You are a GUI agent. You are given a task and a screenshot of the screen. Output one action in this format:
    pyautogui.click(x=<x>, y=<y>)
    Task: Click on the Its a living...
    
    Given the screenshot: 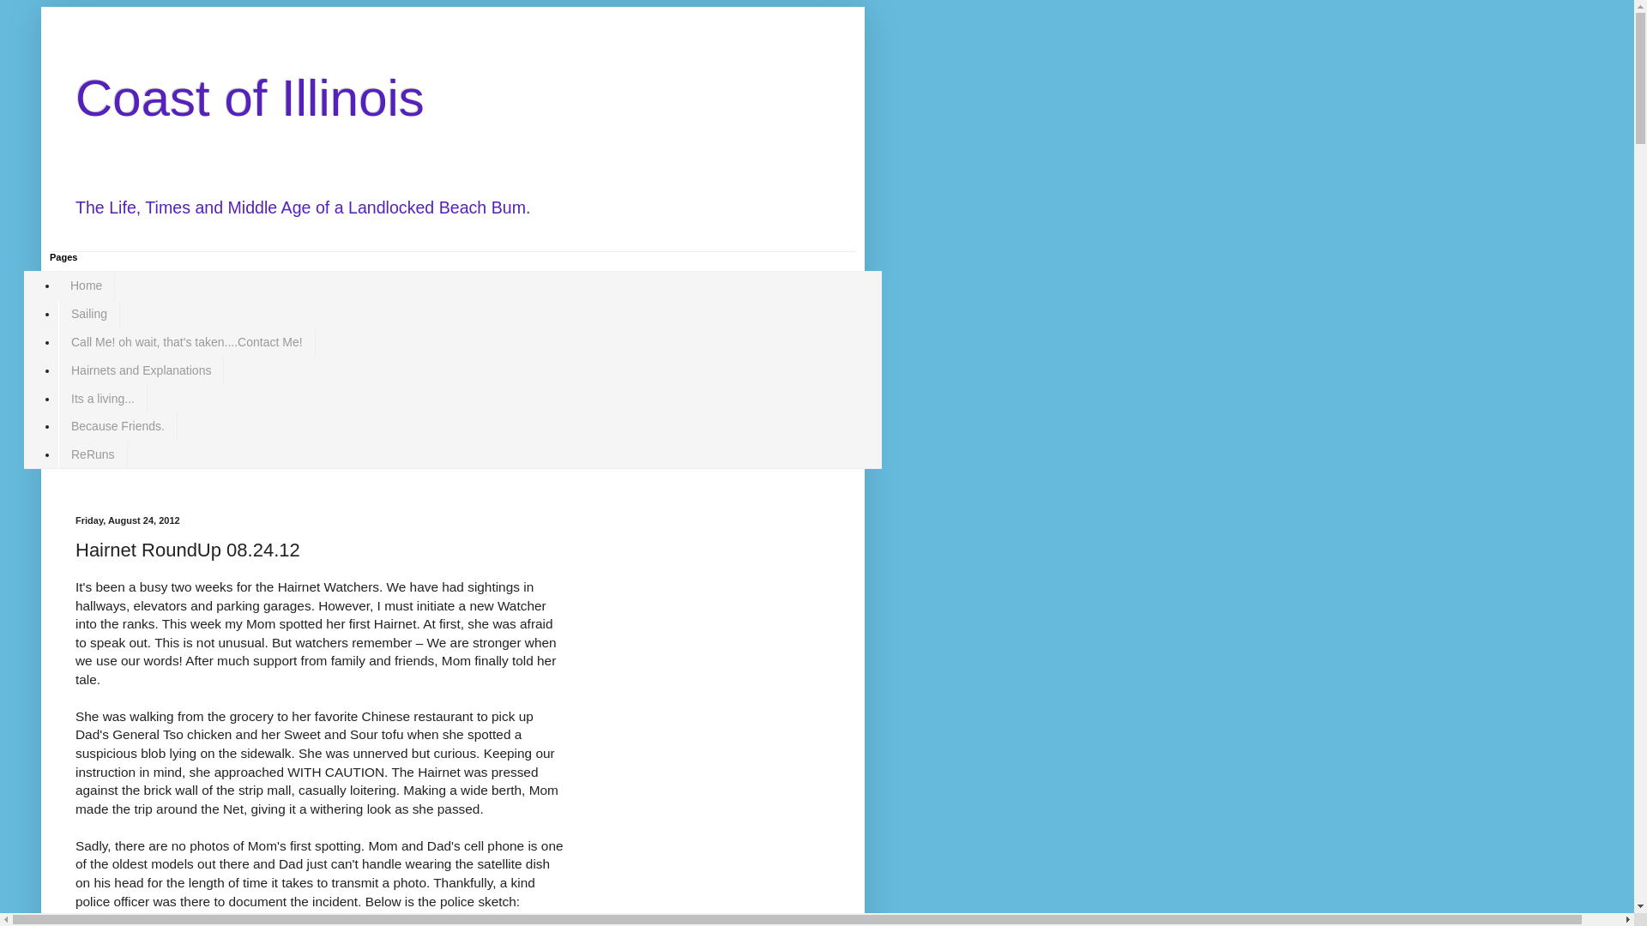 What is the action you would take?
    pyautogui.click(x=103, y=398)
    